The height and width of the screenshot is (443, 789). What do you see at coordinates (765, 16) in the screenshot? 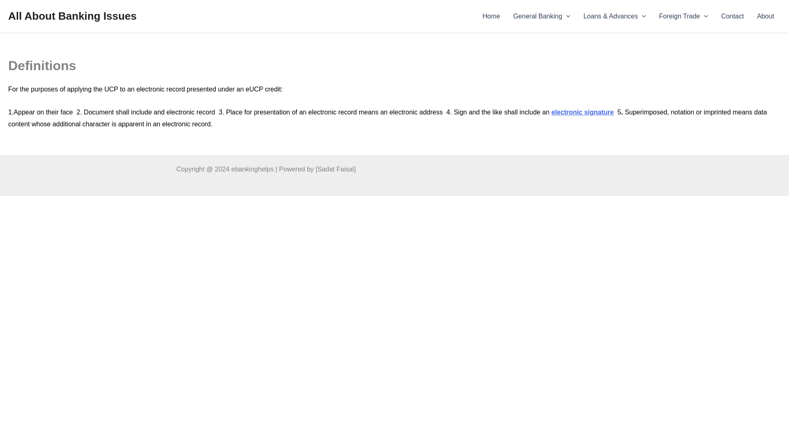
I see `About` at bounding box center [765, 16].